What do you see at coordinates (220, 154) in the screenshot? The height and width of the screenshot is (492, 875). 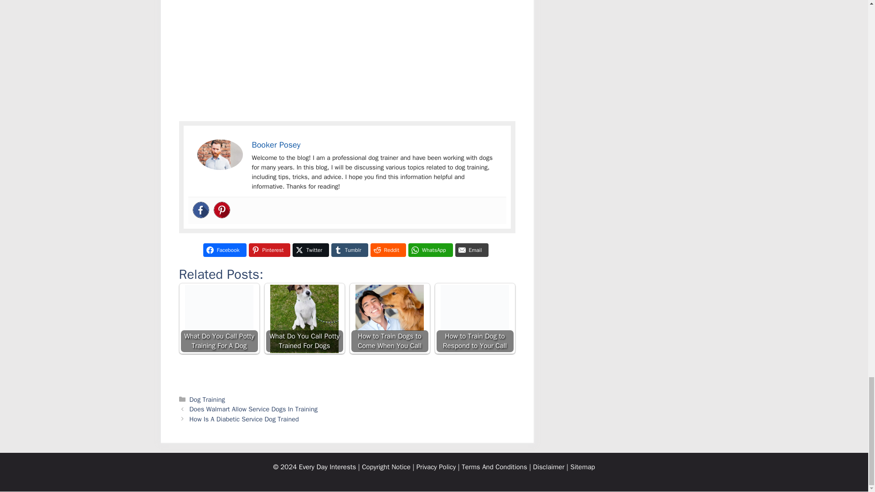 I see `What Do You Call A Service Dog Trainer 2` at bounding box center [220, 154].